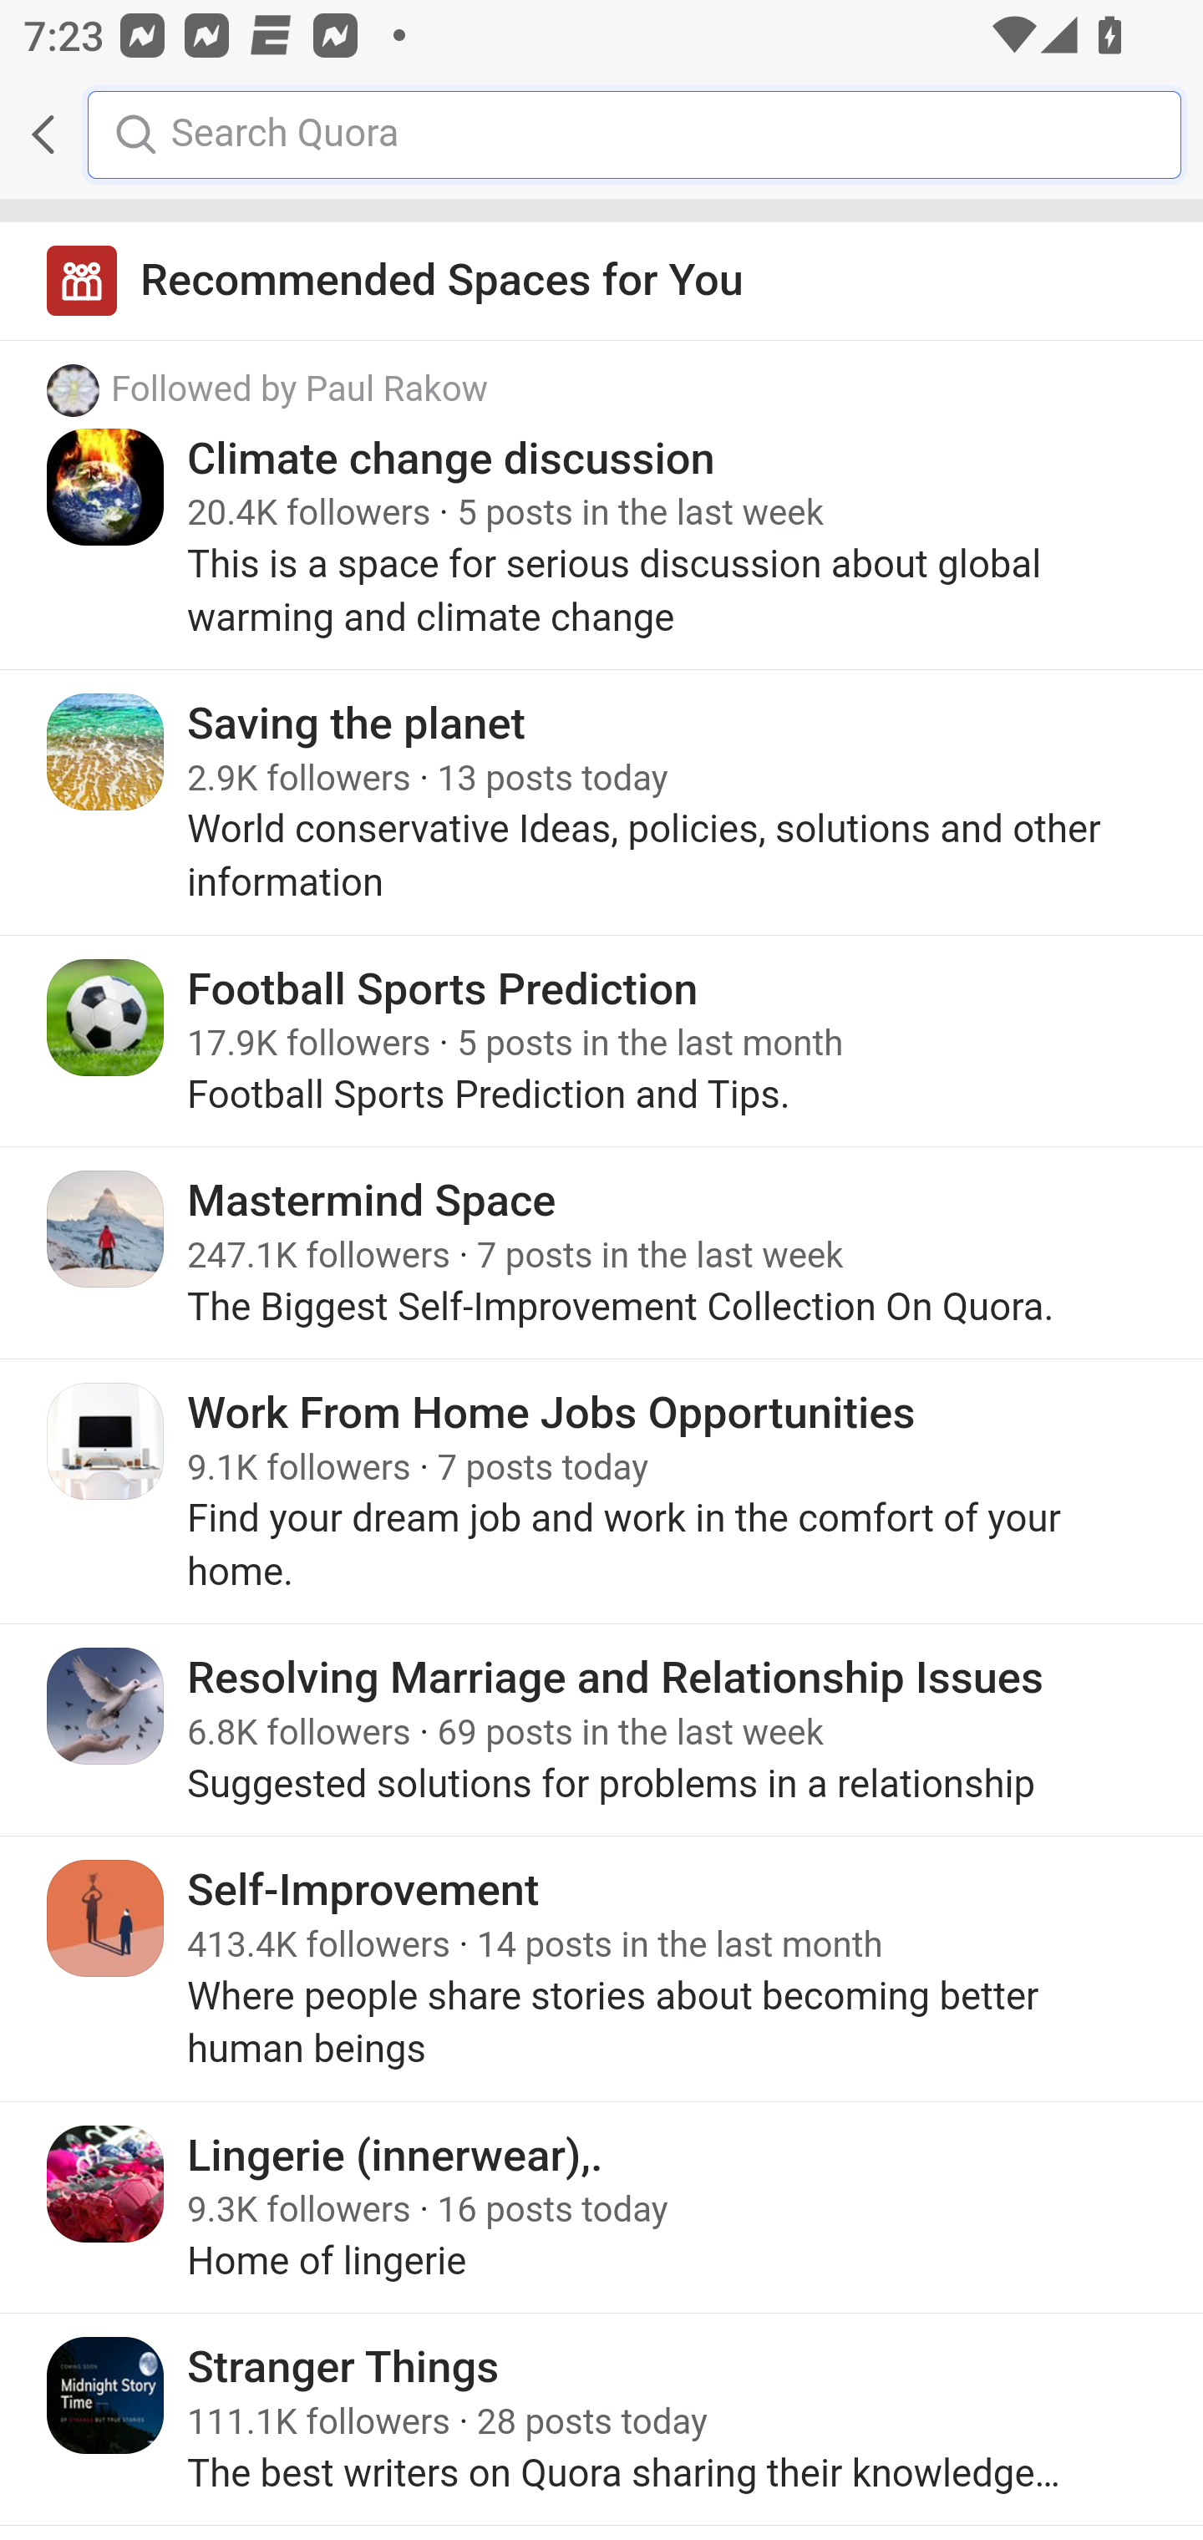 The height and width of the screenshot is (2540, 1203). Describe the element at coordinates (106, 1230) in the screenshot. I see `Icon for Mastermind Space` at that location.